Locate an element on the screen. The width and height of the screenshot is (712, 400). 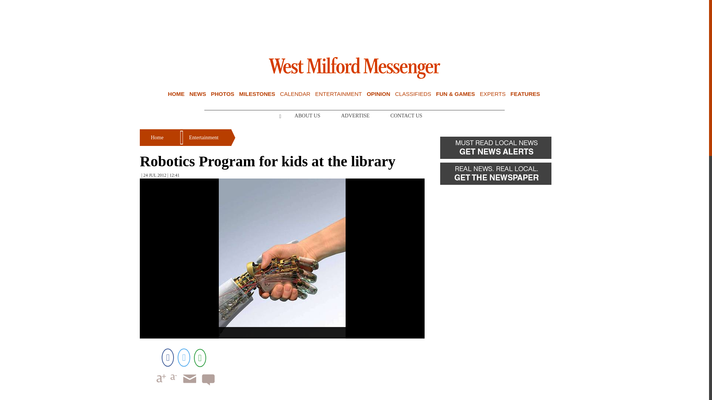
CALENDAR is located at coordinates (295, 94).